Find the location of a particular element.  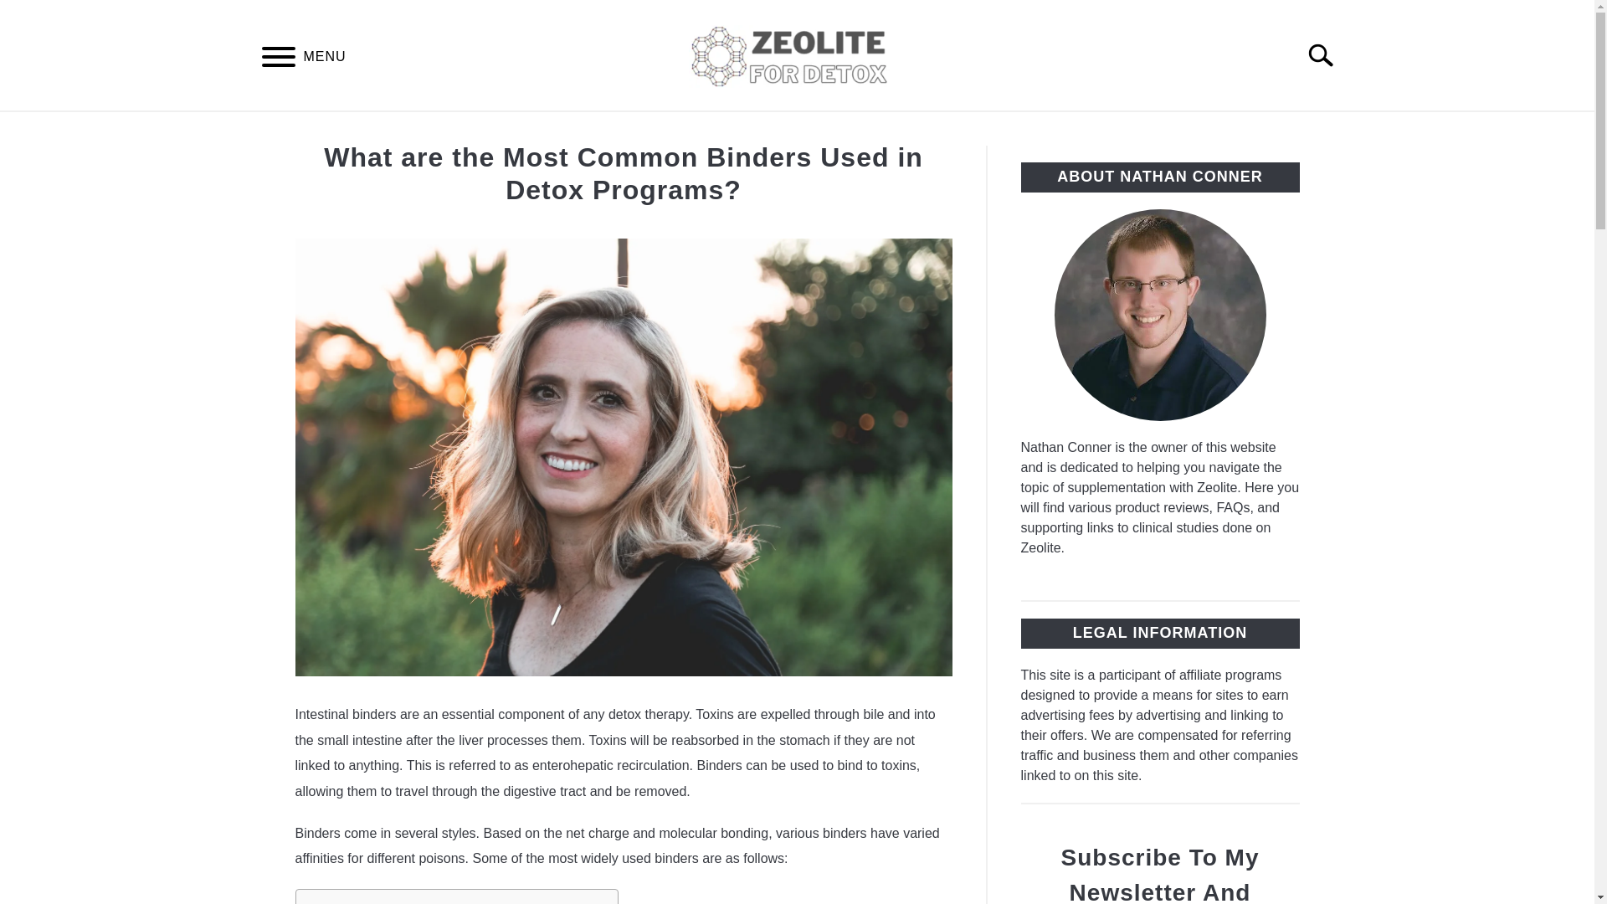

Search is located at coordinates (1327, 55).